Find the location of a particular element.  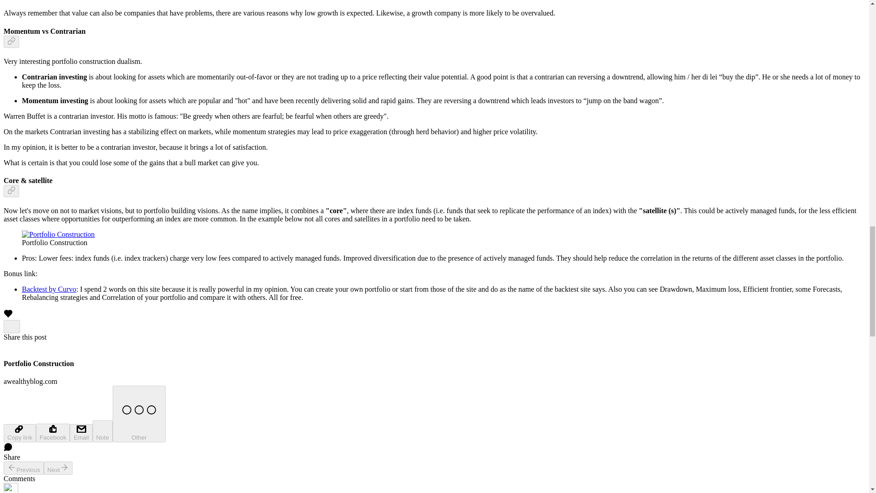

Facebook is located at coordinates (53, 433).